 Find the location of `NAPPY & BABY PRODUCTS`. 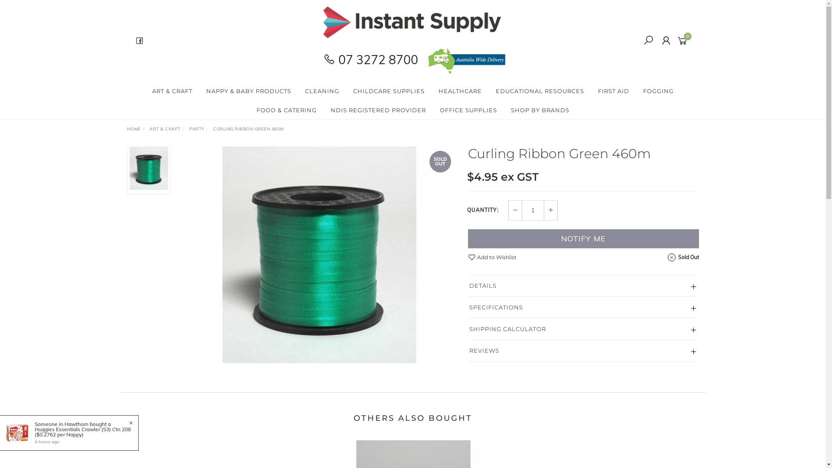

NAPPY & BABY PRODUCTS is located at coordinates (249, 91).